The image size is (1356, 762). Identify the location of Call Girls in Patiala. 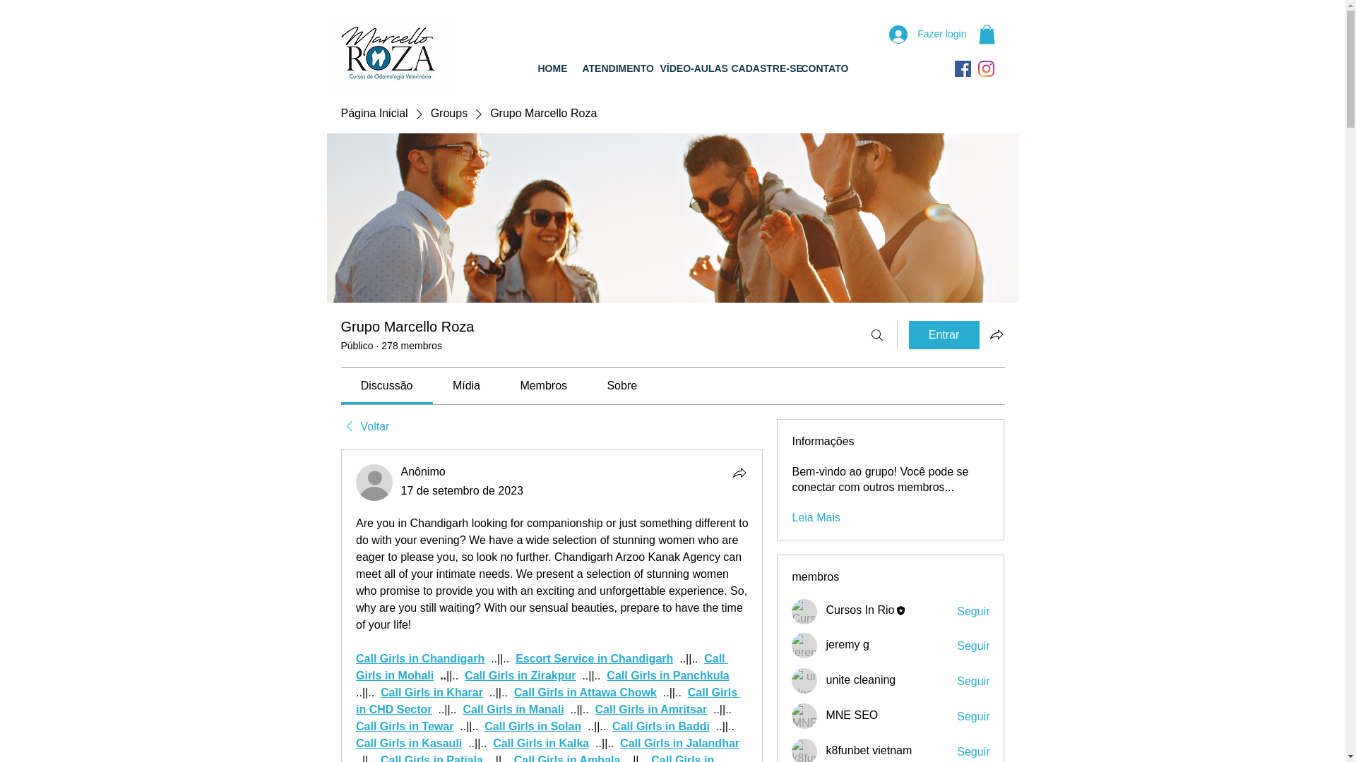
(431, 758).